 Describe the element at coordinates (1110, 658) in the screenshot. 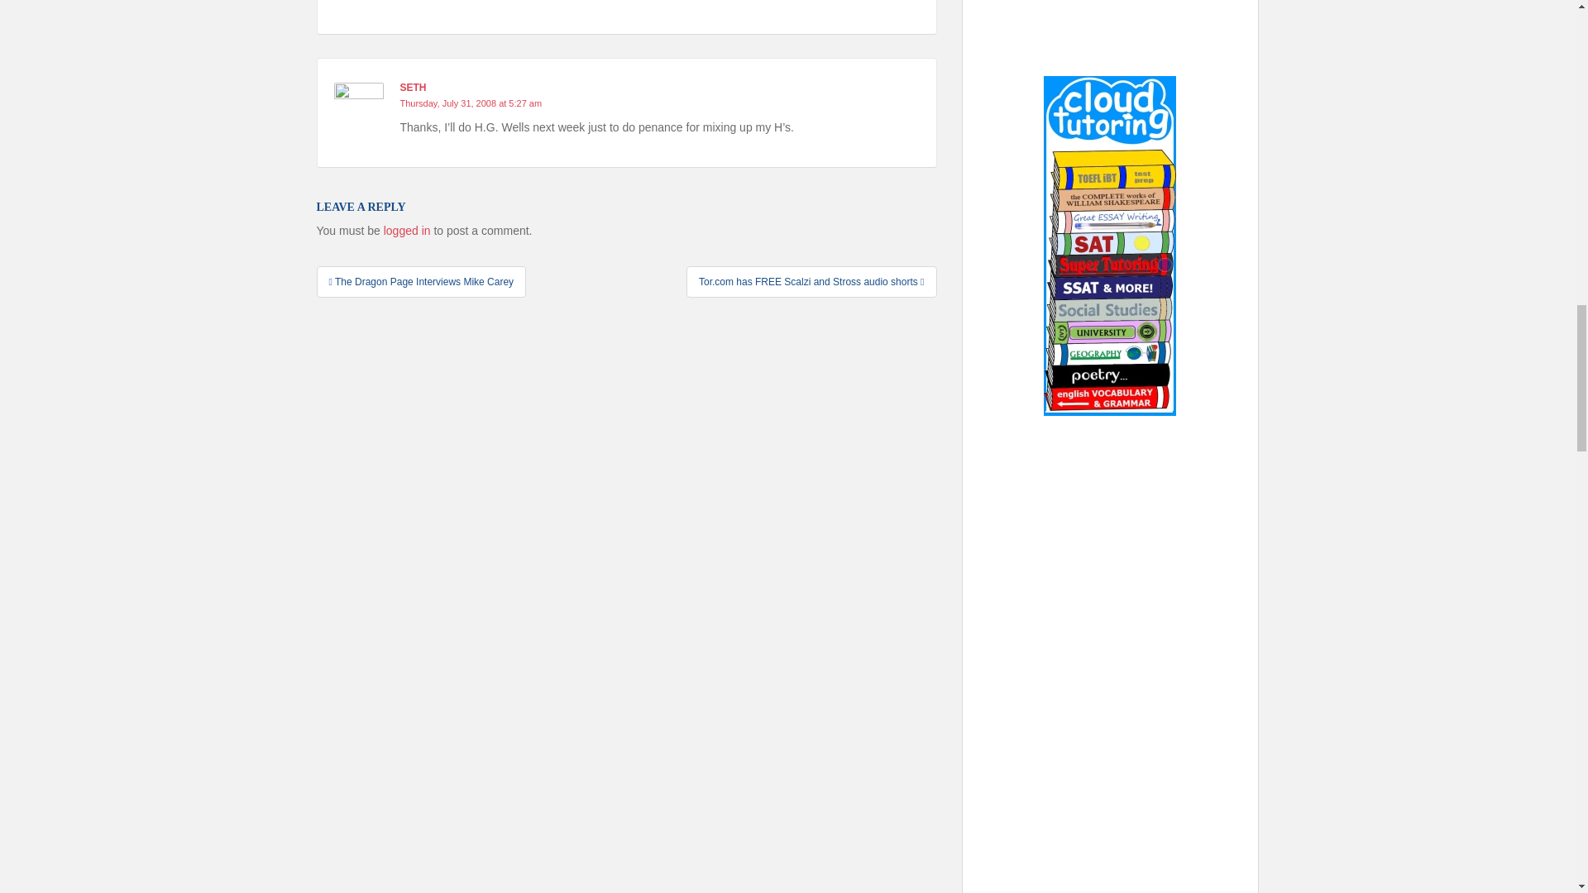

I see `Advertisement` at that location.